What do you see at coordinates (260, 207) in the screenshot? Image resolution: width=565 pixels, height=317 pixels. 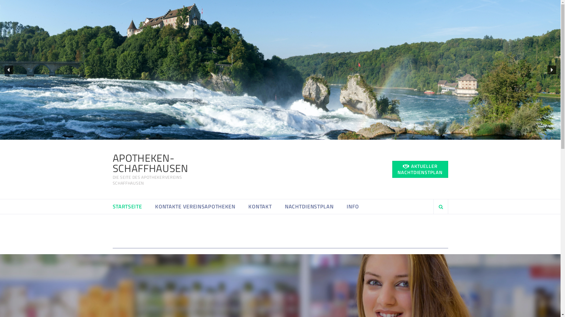 I see `KONTAKT` at bounding box center [260, 207].